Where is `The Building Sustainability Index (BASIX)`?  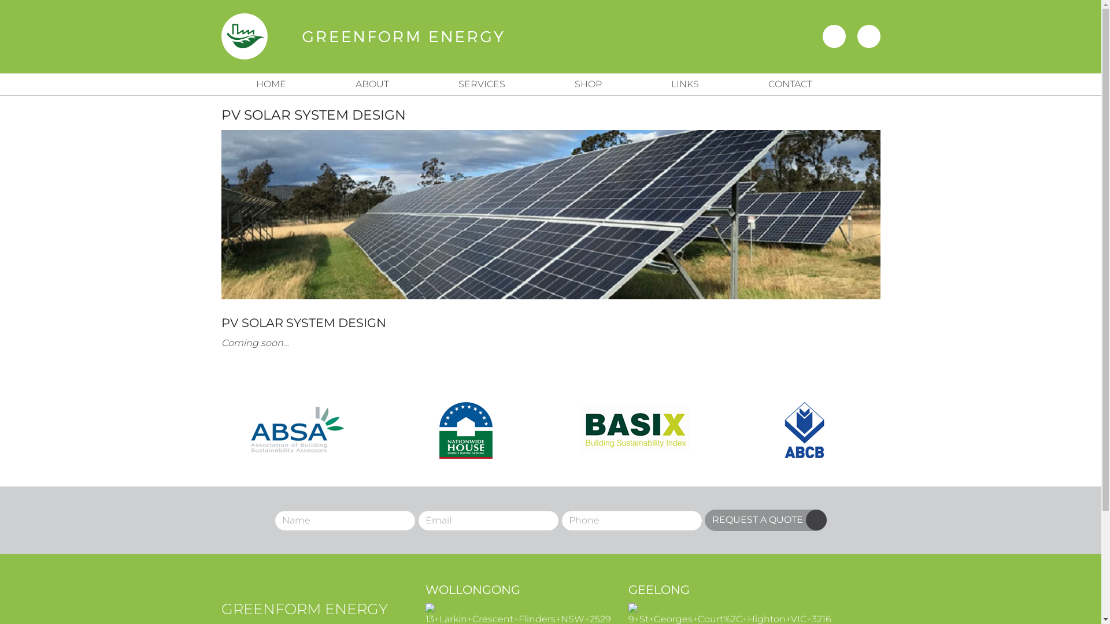
The Building Sustainability Index (BASIX) is located at coordinates (635, 430).